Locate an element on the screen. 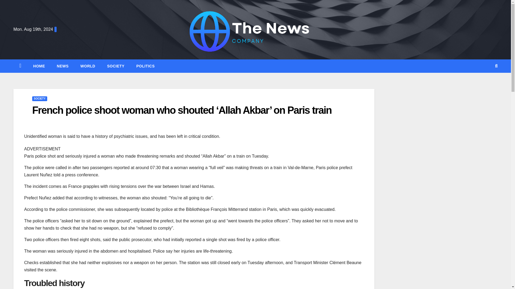 This screenshot has height=289, width=515. SOCIETY is located at coordinates (115, 66).